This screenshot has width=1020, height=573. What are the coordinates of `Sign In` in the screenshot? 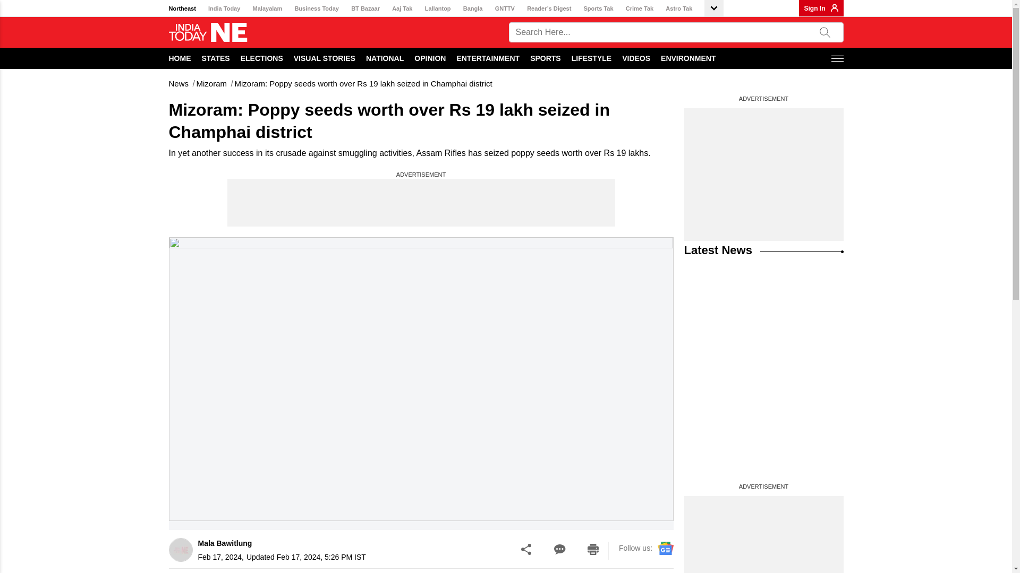 It's located at (815, 8).